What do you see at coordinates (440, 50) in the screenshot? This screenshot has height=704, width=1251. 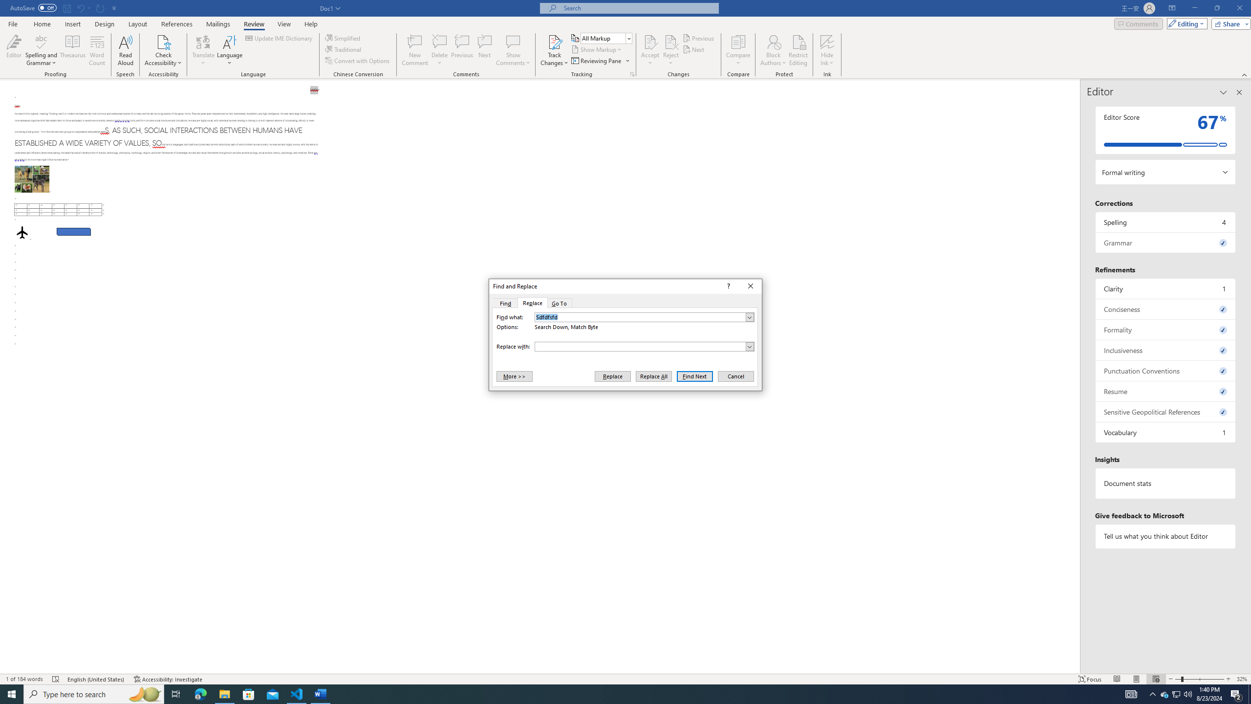 I see `Delete` at bounding box center [440, 50].